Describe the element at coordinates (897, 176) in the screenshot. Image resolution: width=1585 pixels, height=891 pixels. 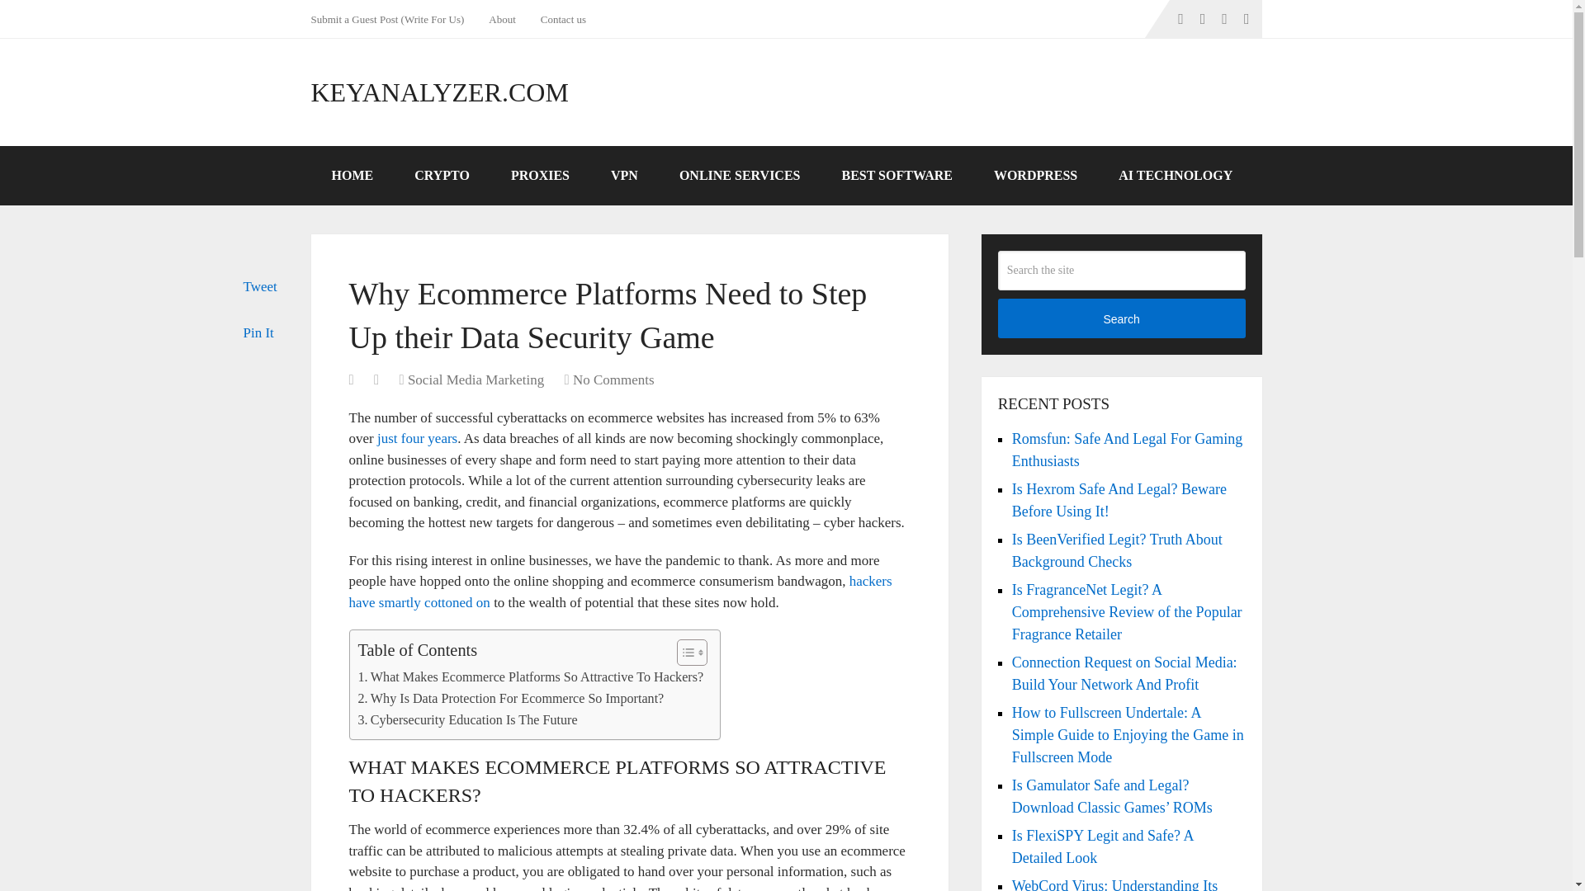
I see `BEST SOFTWARE` at that location.